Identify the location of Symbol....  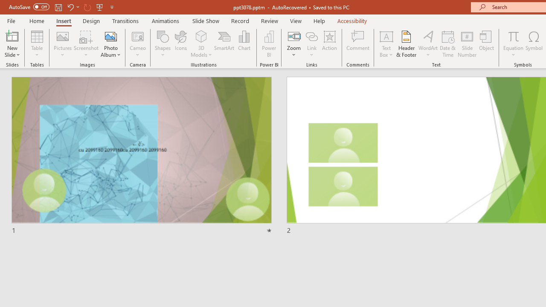
(534, 43).